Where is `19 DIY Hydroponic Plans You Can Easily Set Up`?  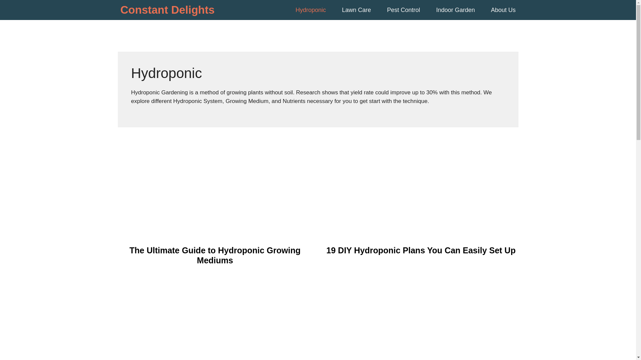 19 DIY Hydroponic Plans You Can Easily Set Up is located at coordinates (421, 250).